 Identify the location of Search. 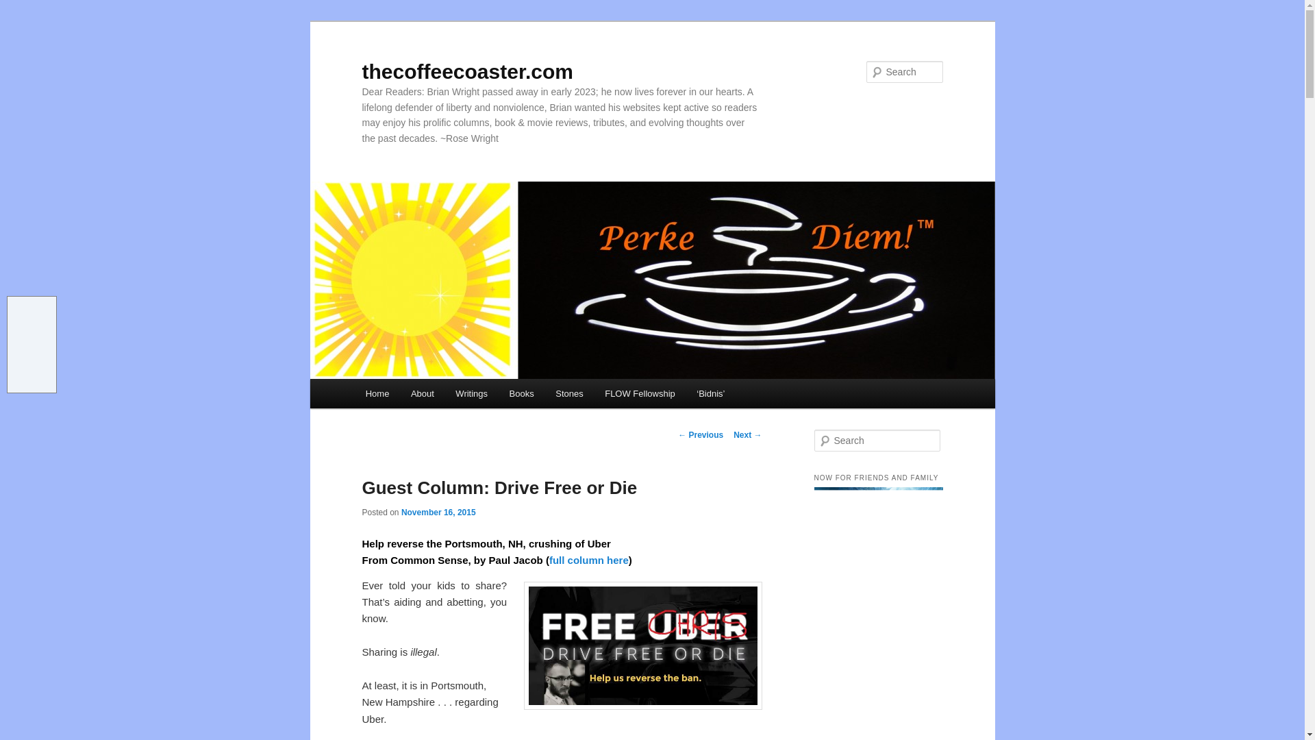
(22, 8).